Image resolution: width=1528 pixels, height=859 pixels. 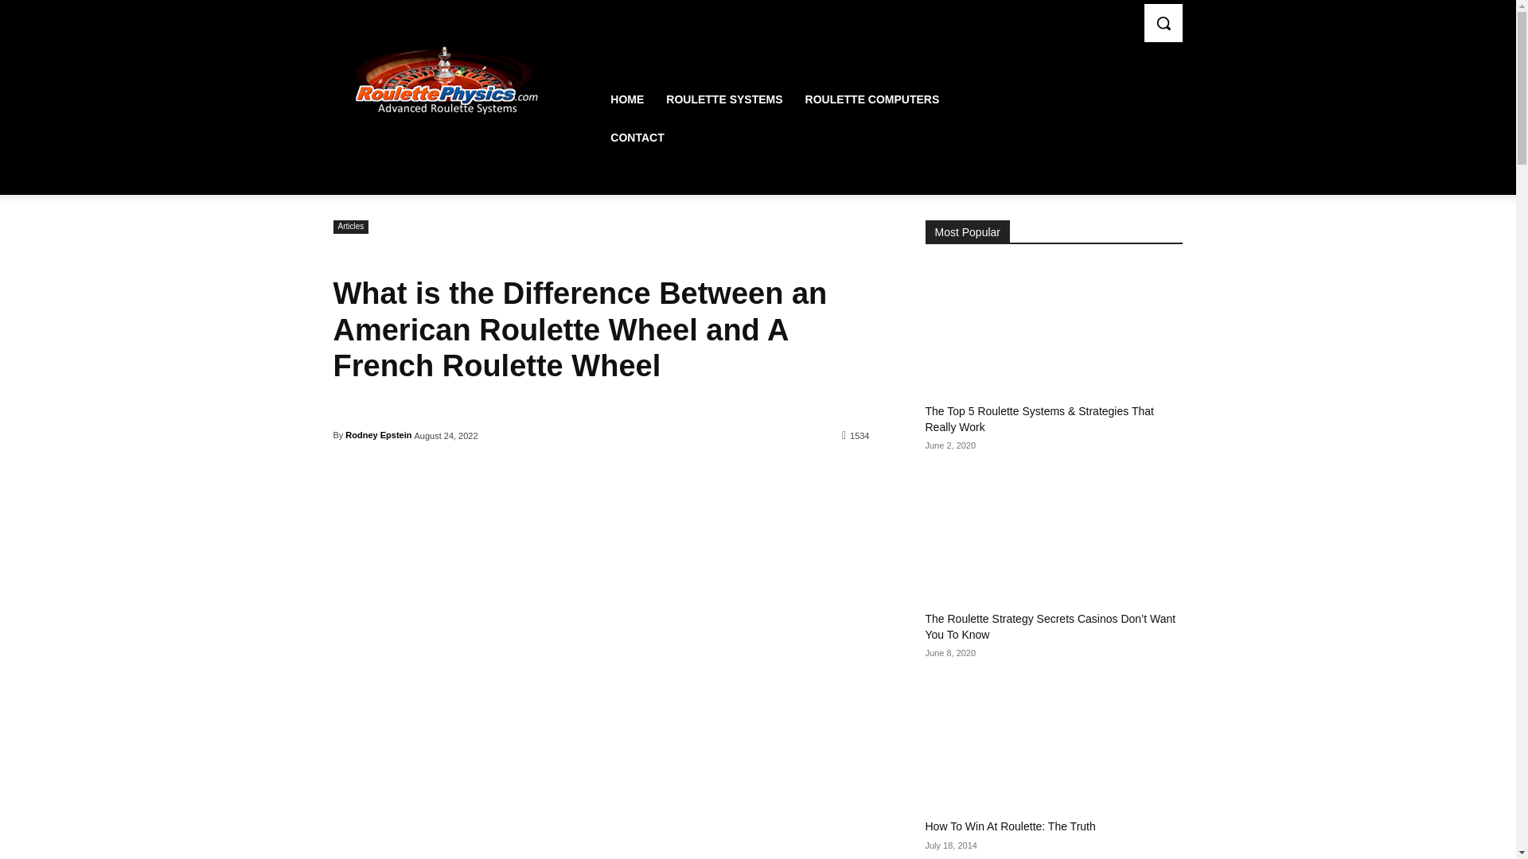 What do you see at coordinates (872, 99) in the screenshot?
I see `ROULETTE COMPUTERS` at bounding box center [872, 99].